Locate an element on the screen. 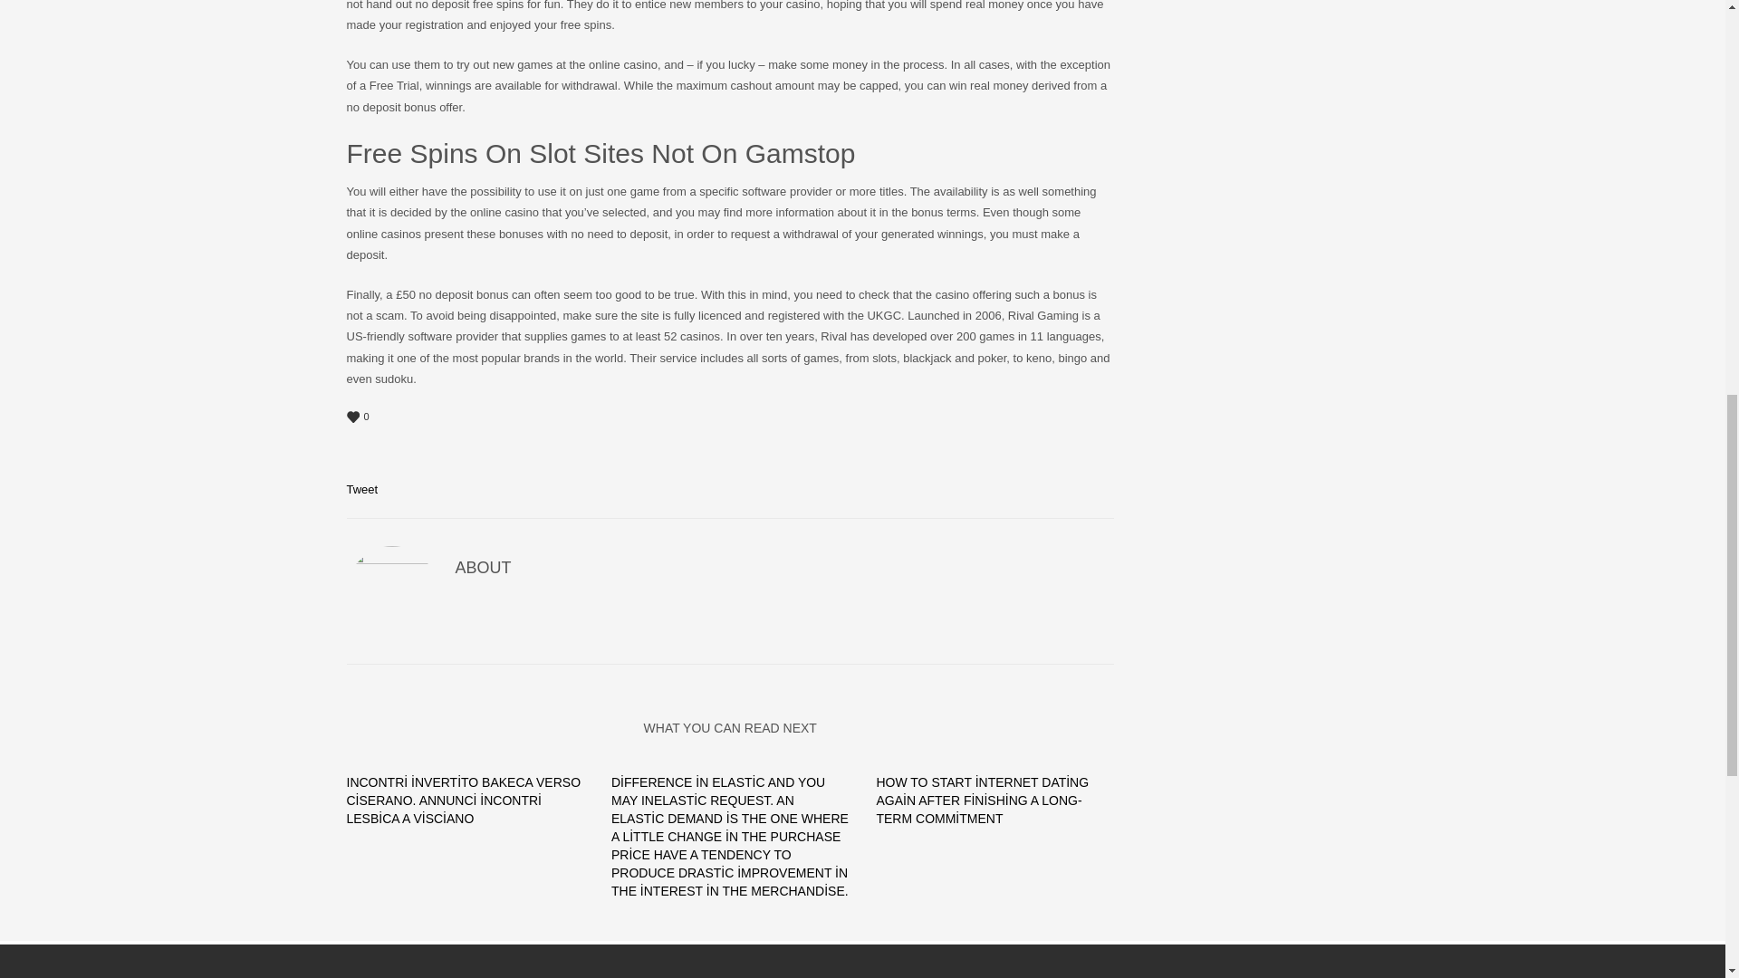  Tweet is located at coordinates (361, 489).